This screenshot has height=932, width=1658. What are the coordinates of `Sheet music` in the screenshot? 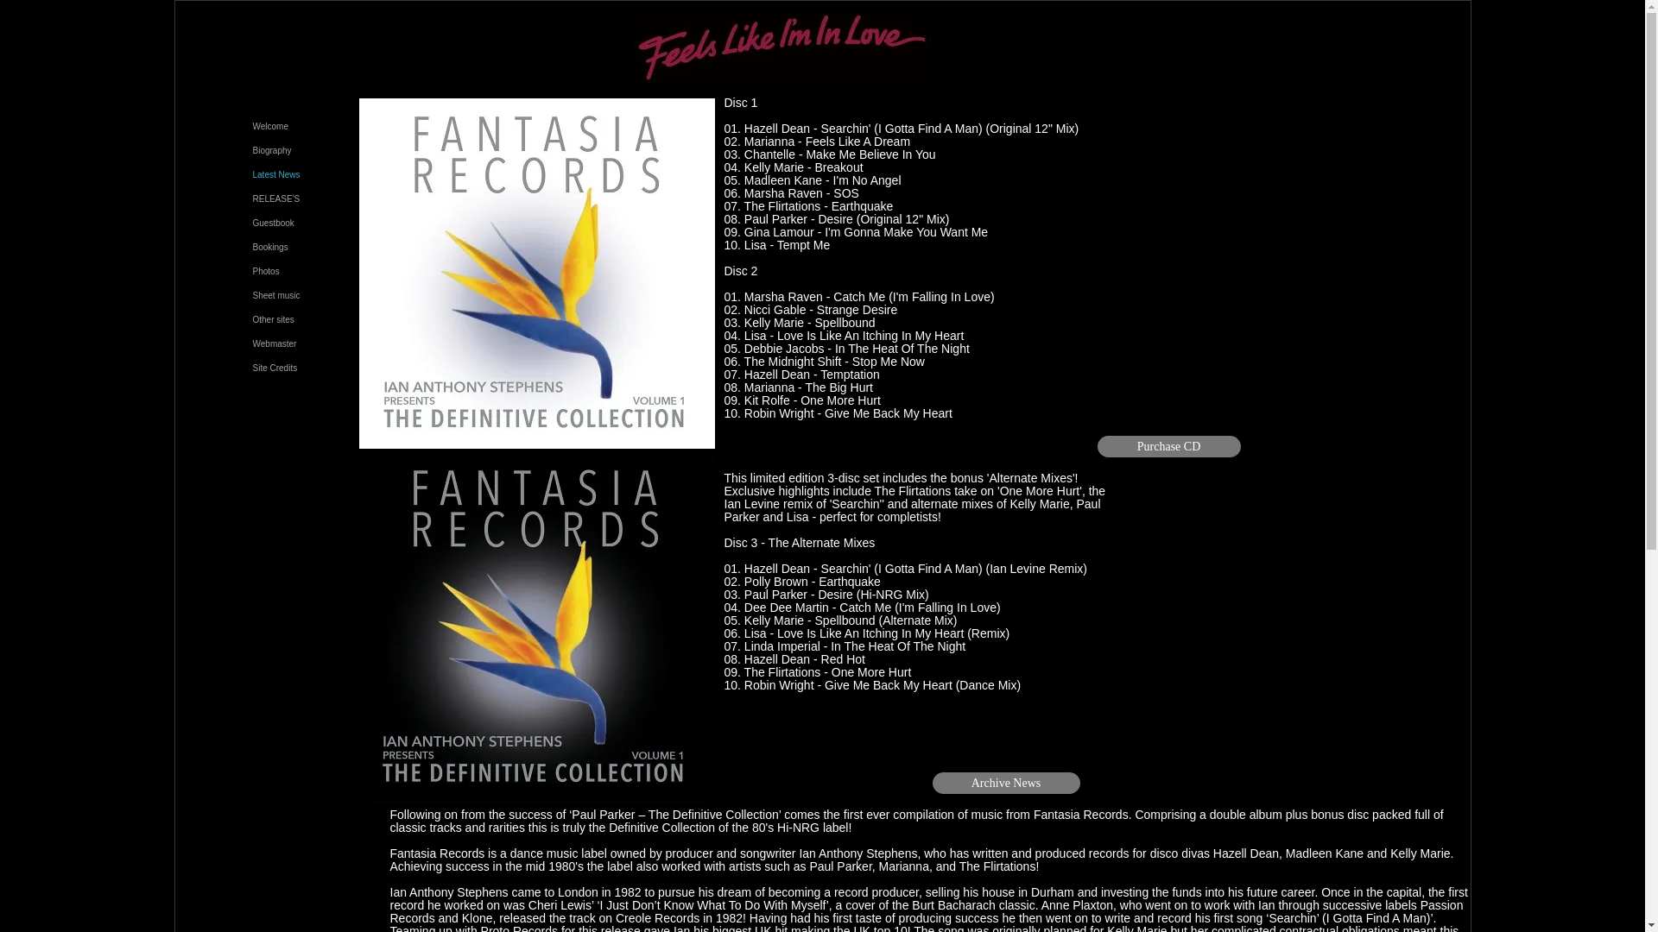 It's located at (276, 295).